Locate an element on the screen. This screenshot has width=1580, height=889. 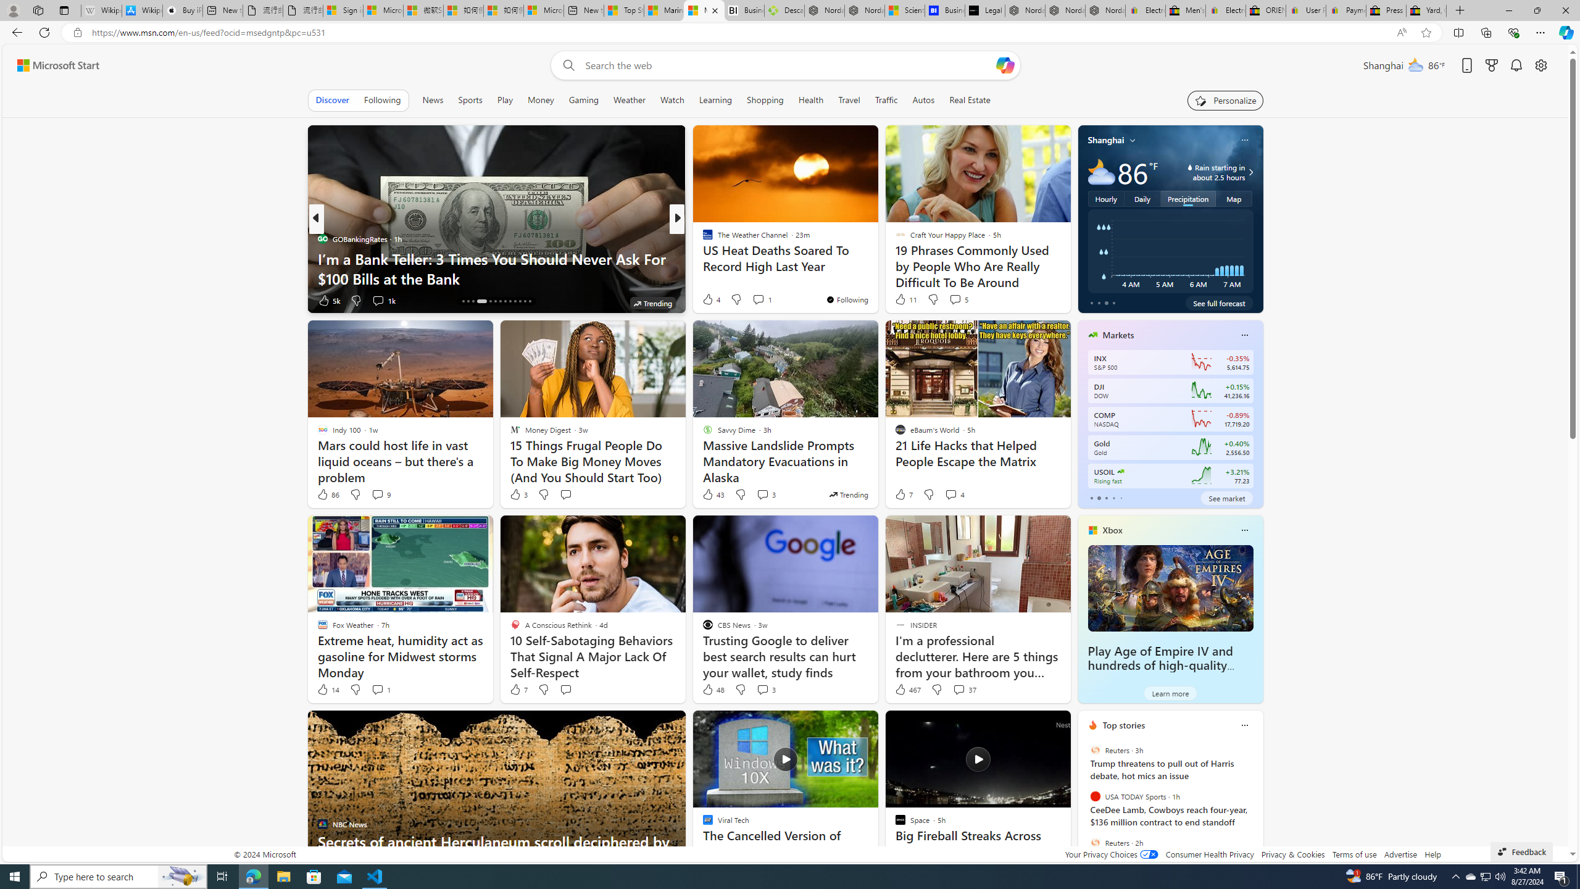
Press Room - eBay Inc. is located at coordinates (1386, 10).